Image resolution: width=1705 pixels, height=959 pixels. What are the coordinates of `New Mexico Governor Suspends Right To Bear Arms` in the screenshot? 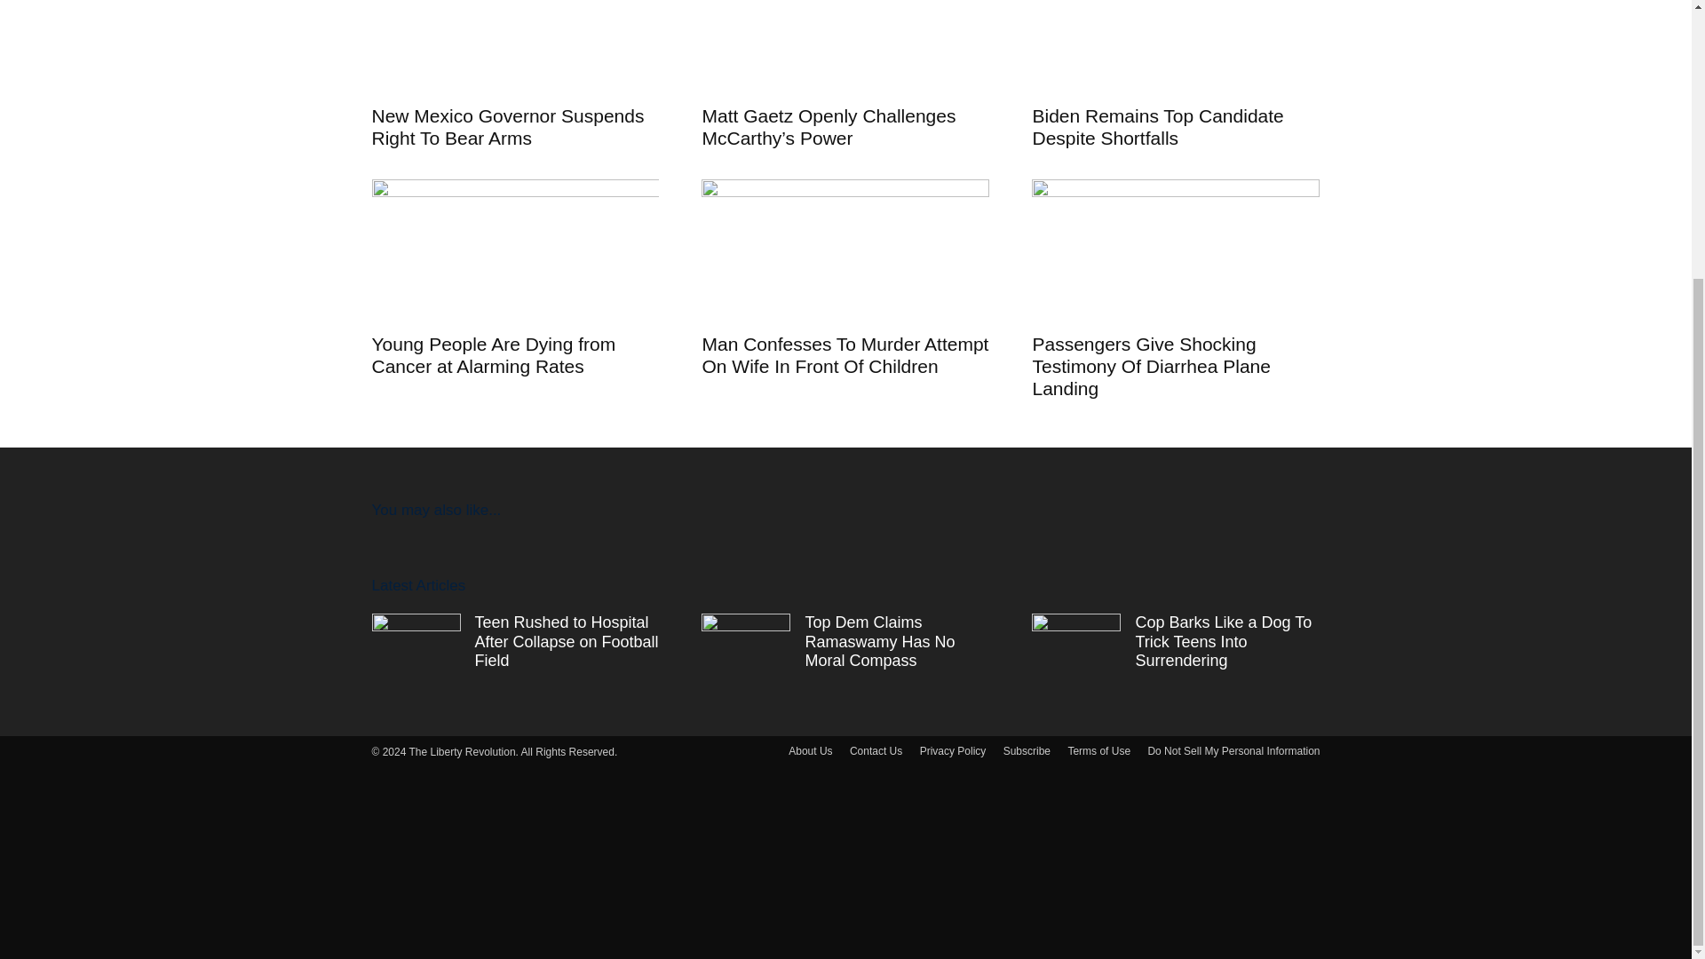 It's located at (515, 46).